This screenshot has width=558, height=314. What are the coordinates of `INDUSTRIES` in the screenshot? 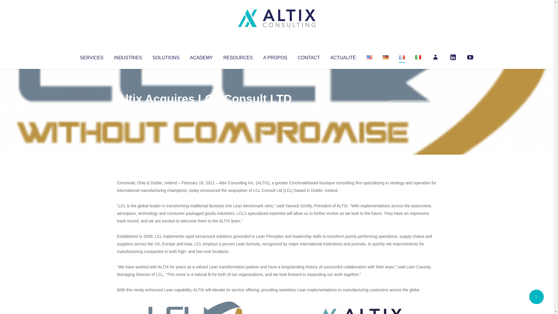 It's located at (128, 56).